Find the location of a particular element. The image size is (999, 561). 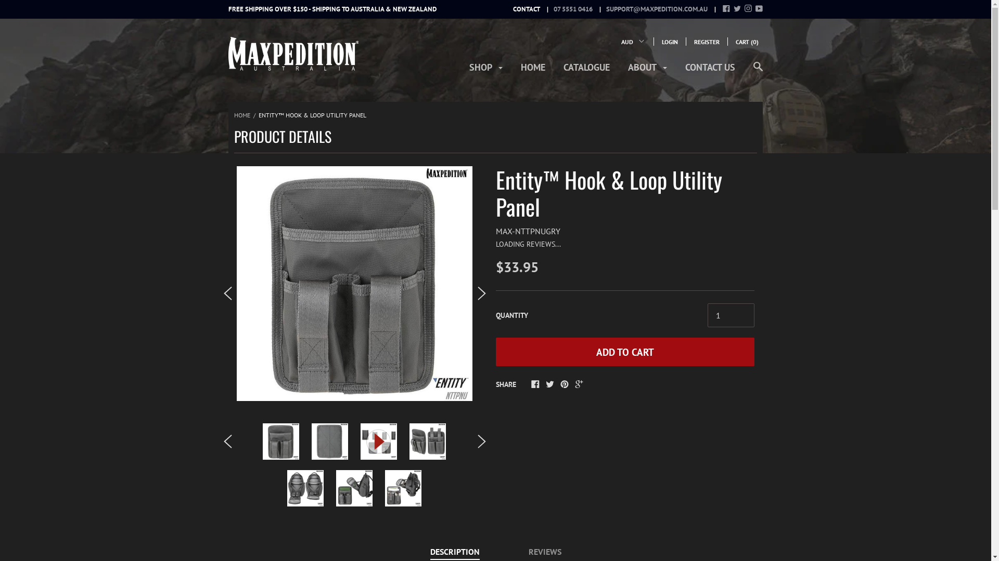

CATALOGUE is located at coordinates (587, 71).